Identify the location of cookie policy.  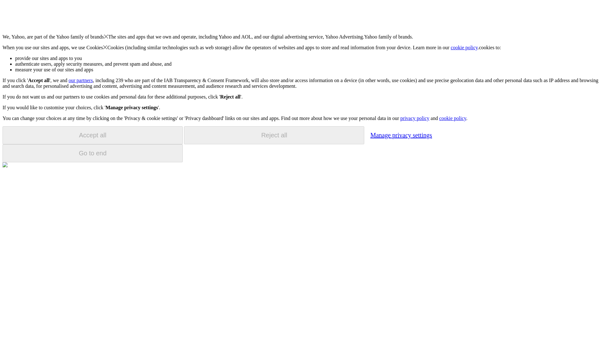
(452, 118).